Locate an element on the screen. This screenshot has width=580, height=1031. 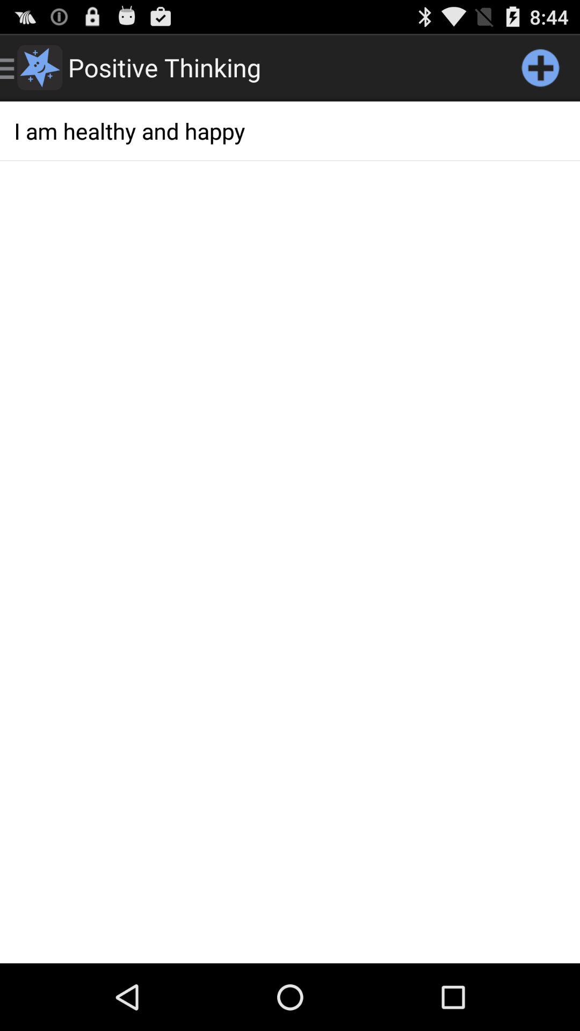
choose the item above i am healthy app is located at coordinates (540, 68).